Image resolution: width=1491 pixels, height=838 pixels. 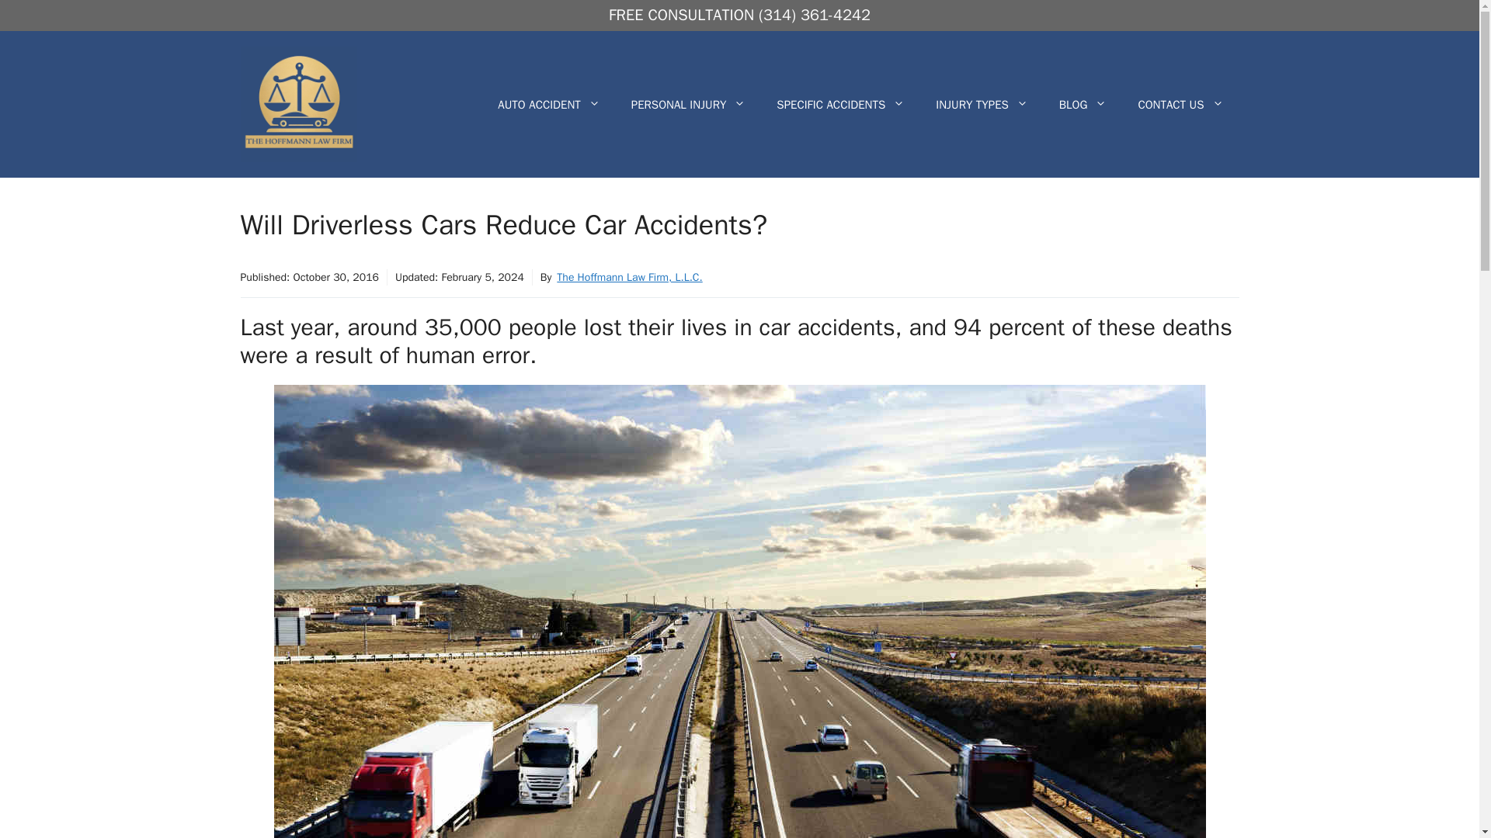 What do you see at coordinates (840, 104) in the screenshot?
I see `SPECIFIC ACCIDENTS` at bounding box center [840, 104].